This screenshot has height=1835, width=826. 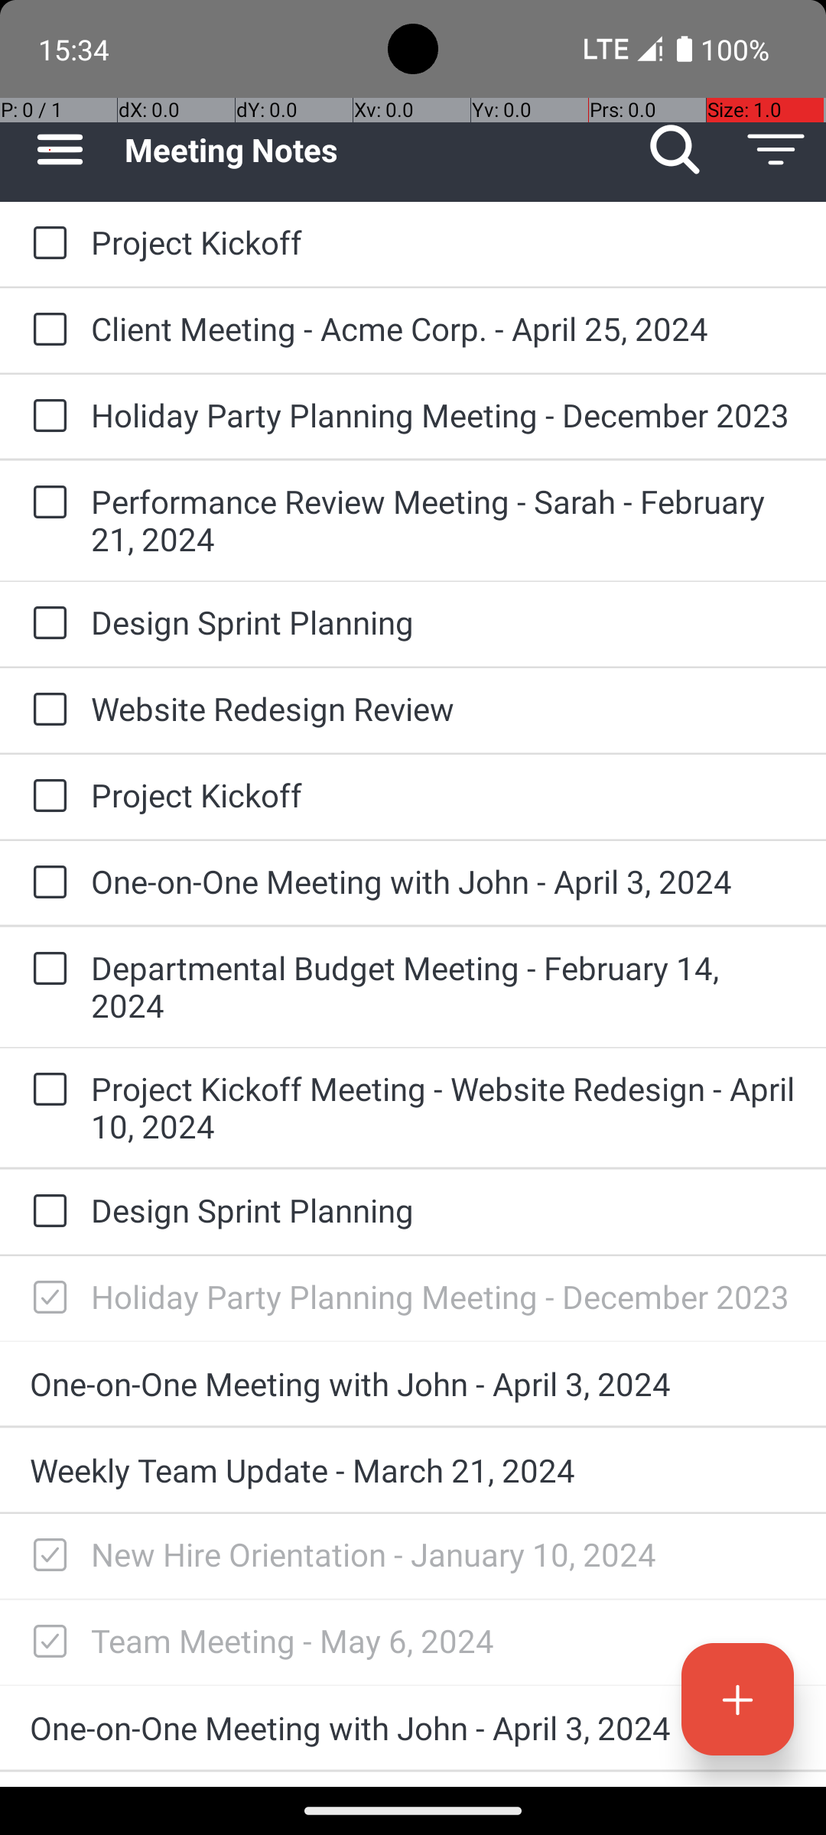 I want to click on to-do: One-on-One Meeting with John - April 3, 2024, so click(x=46, y=883).